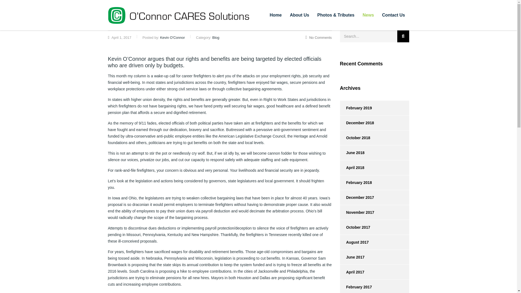 This screenshot has width=521, height=293. I want to click on December 2018, so click(357, 123).